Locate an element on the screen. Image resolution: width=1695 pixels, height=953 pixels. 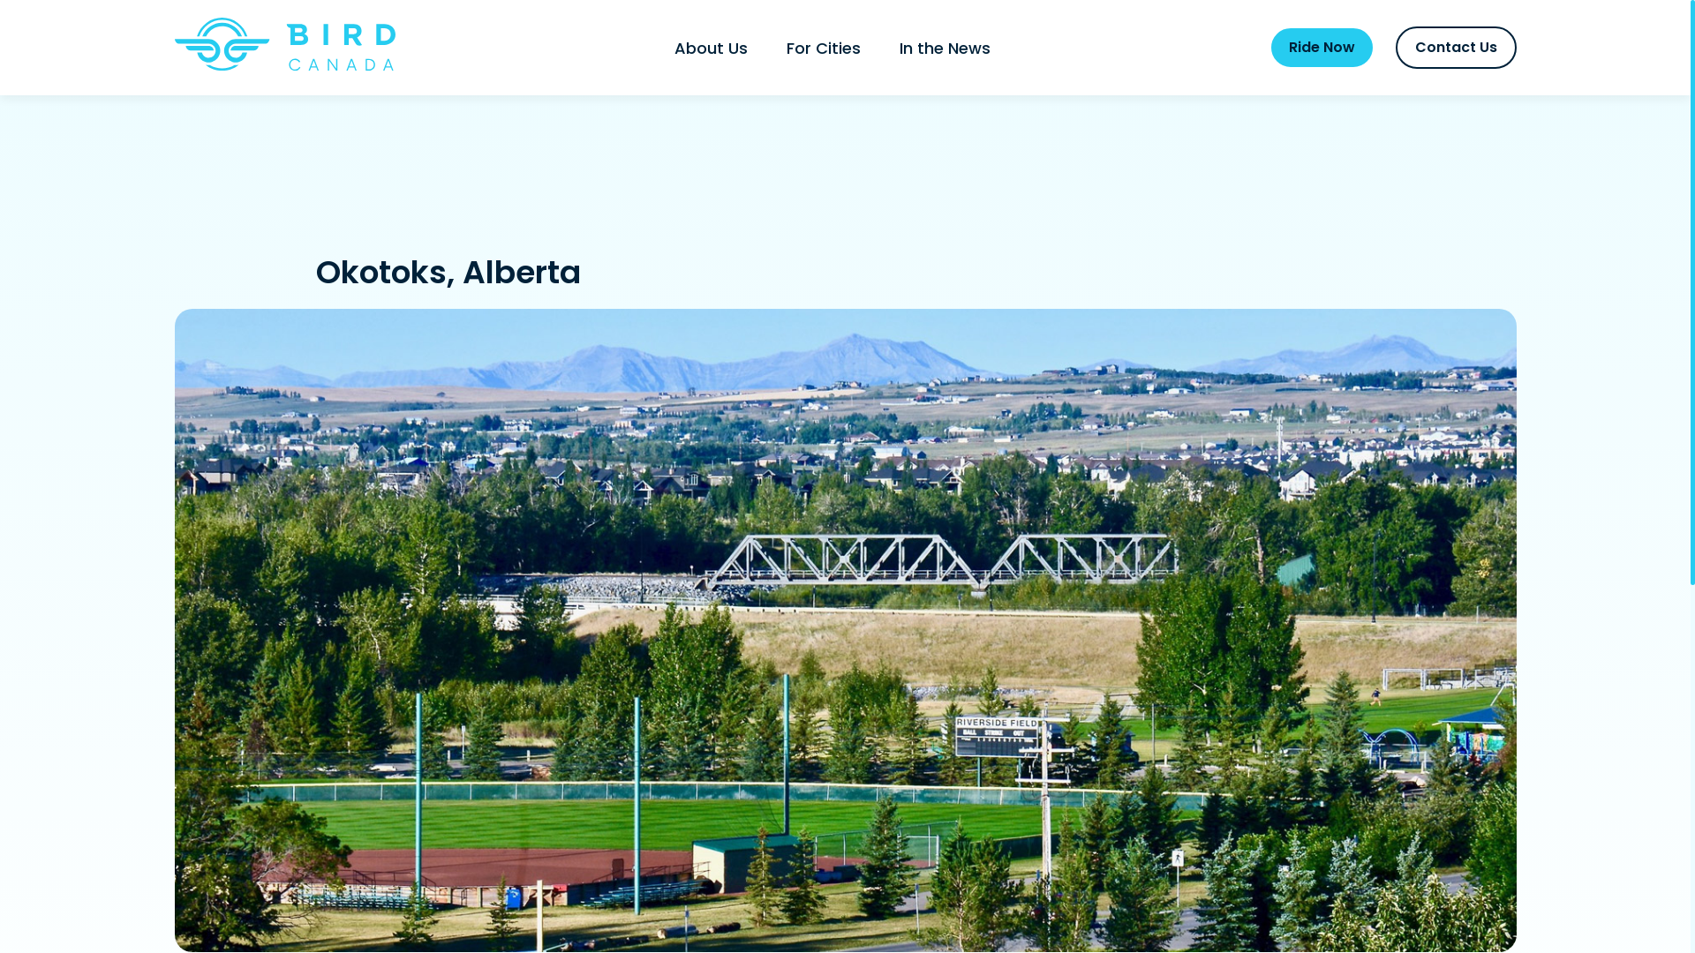
Ride Now is located at coordinates (1322, 48).